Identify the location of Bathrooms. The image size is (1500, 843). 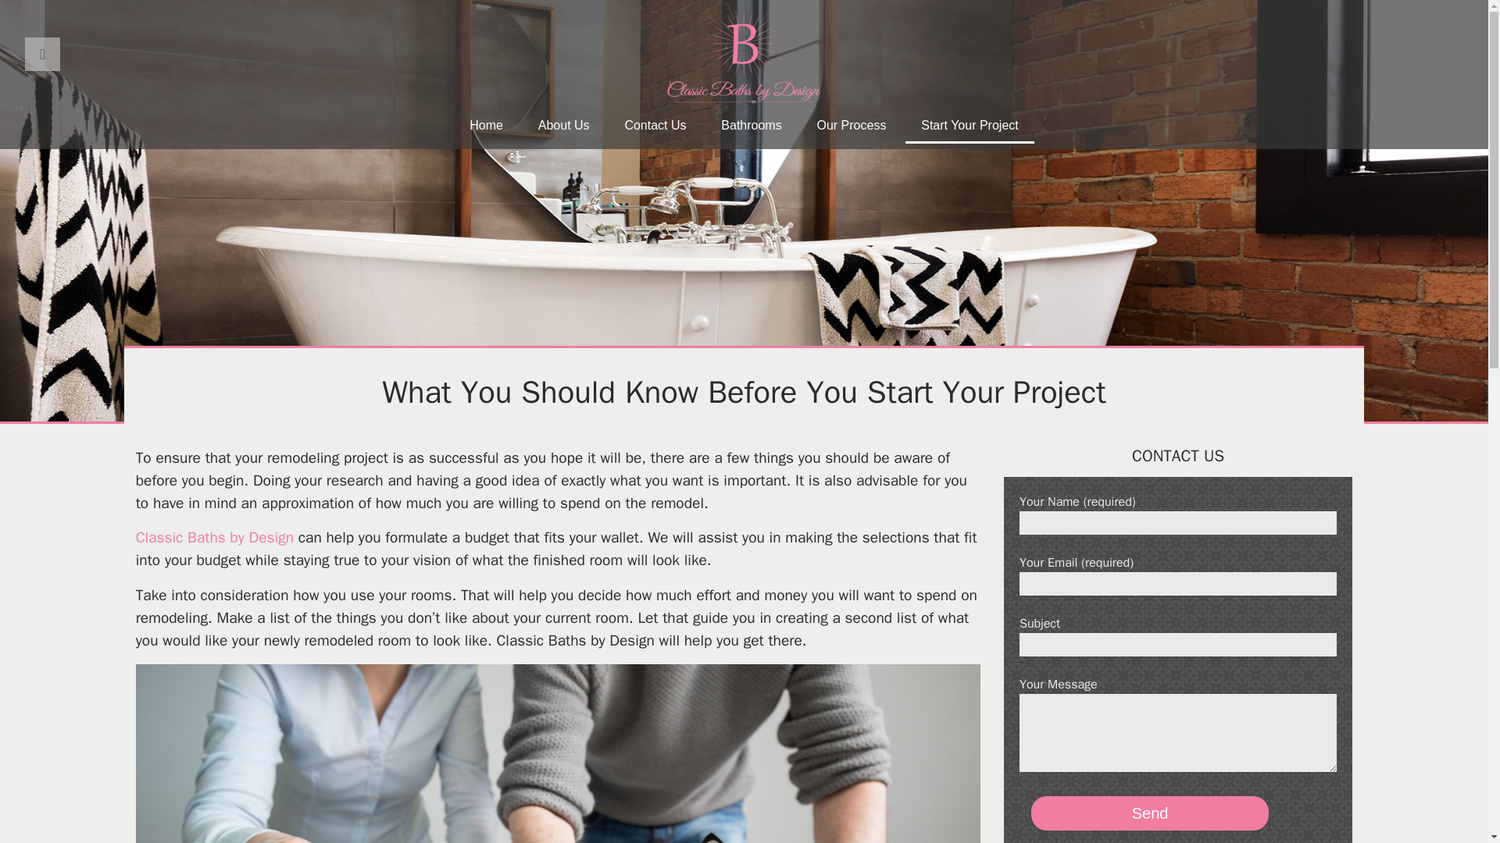
(750, 126).